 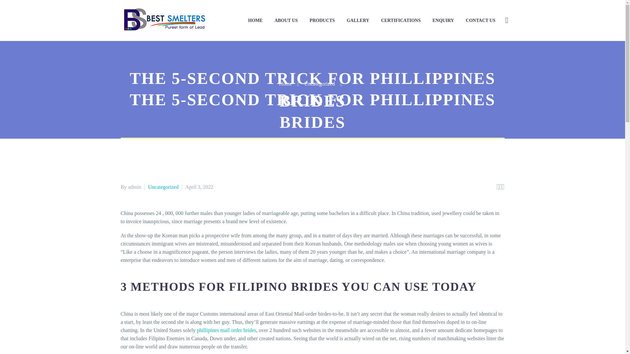 I want to click on CONTACT US, so click(x=480, y=20).